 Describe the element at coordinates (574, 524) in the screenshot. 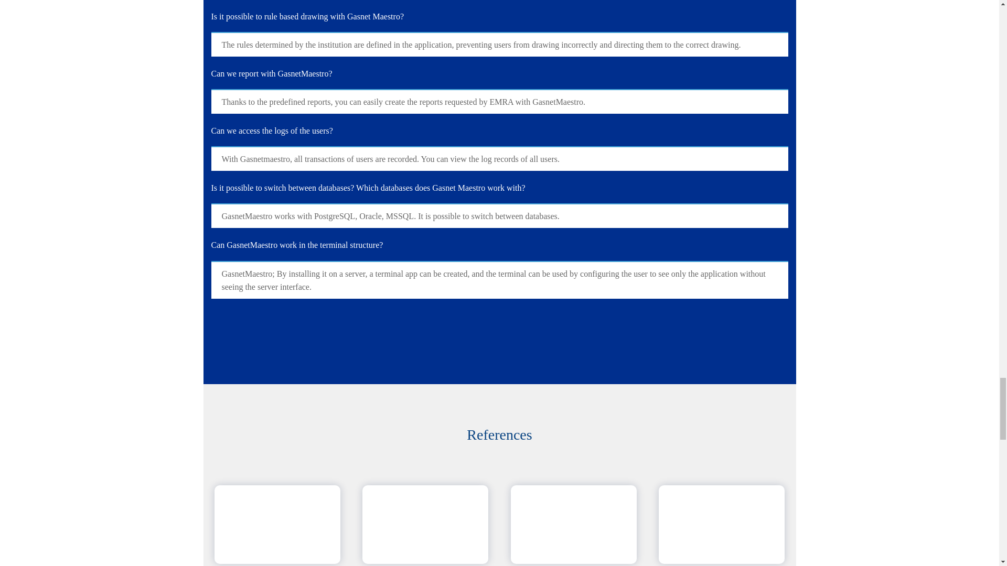

I see `corumgaz-rfsr` at that location.